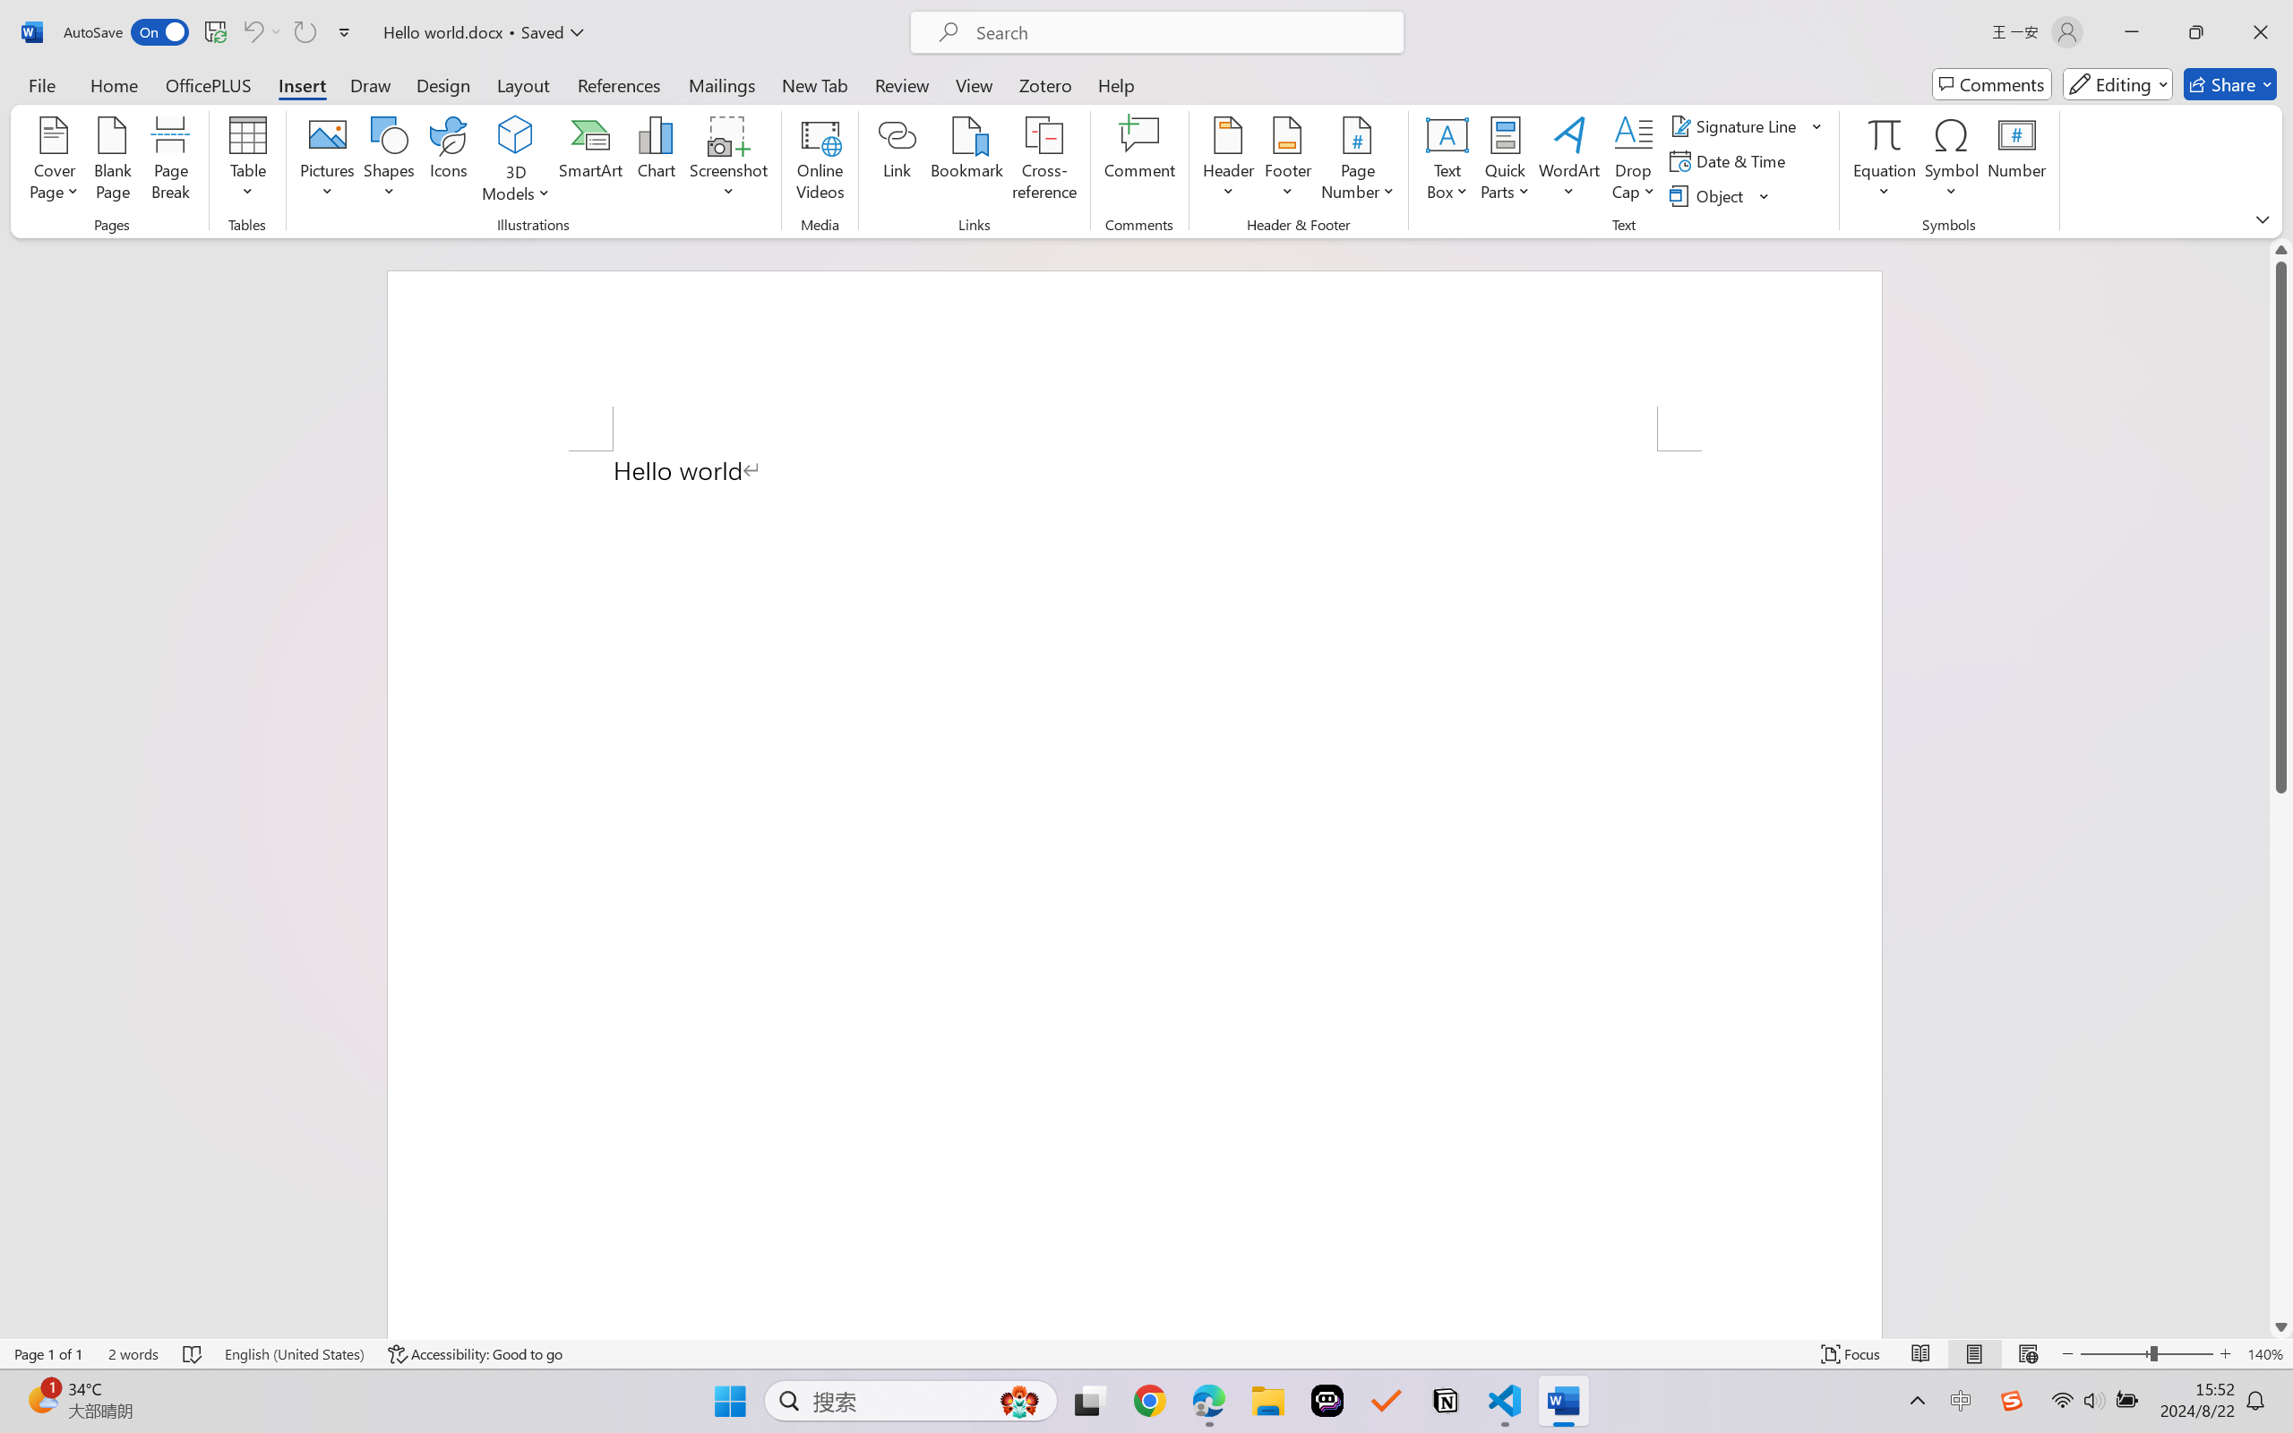 Image resolution: width=2293 pixels, height=1433 pixels. Describe the element at coordinates (516, 161) in the screenshot. I see `3D Models` at that location.